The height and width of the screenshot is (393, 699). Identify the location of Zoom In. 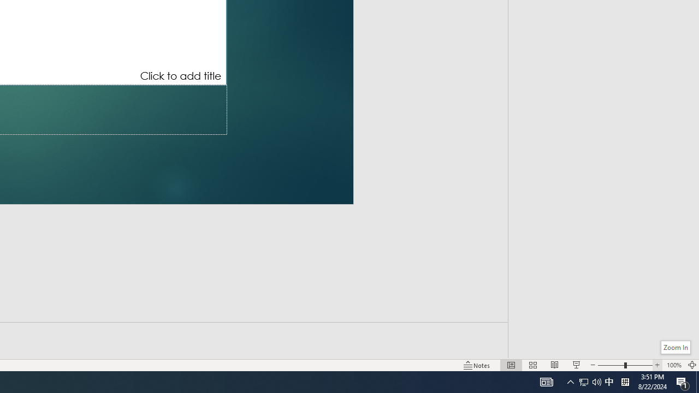
(675, 347).